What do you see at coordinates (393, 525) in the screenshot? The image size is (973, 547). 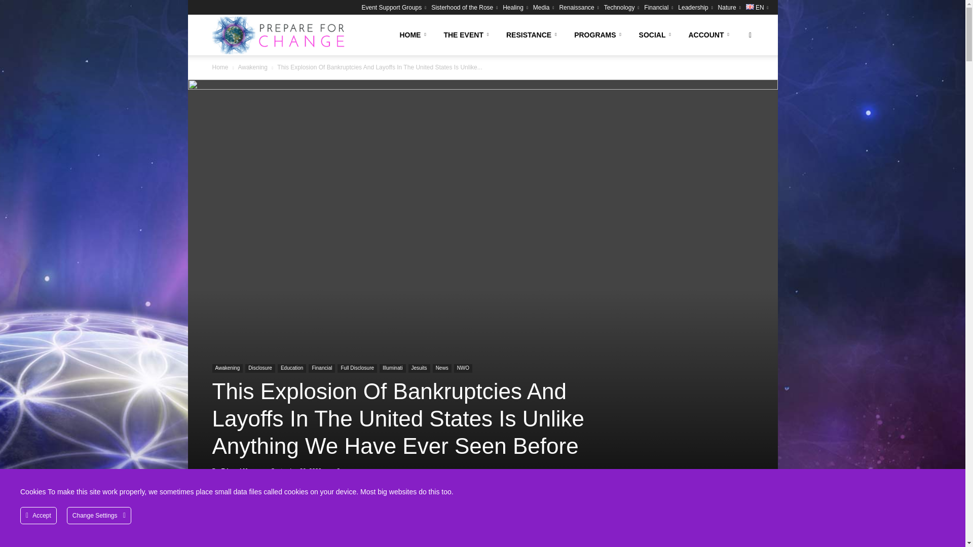 I see `Telegram` at bounding box center [393, 525].